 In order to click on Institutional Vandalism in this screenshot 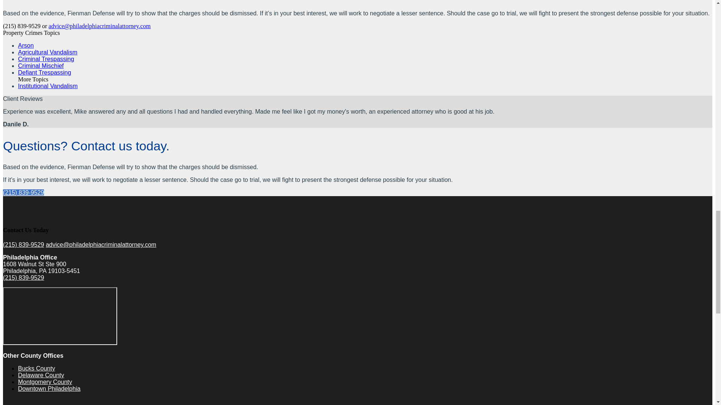, I will do `click(48, 86)`.